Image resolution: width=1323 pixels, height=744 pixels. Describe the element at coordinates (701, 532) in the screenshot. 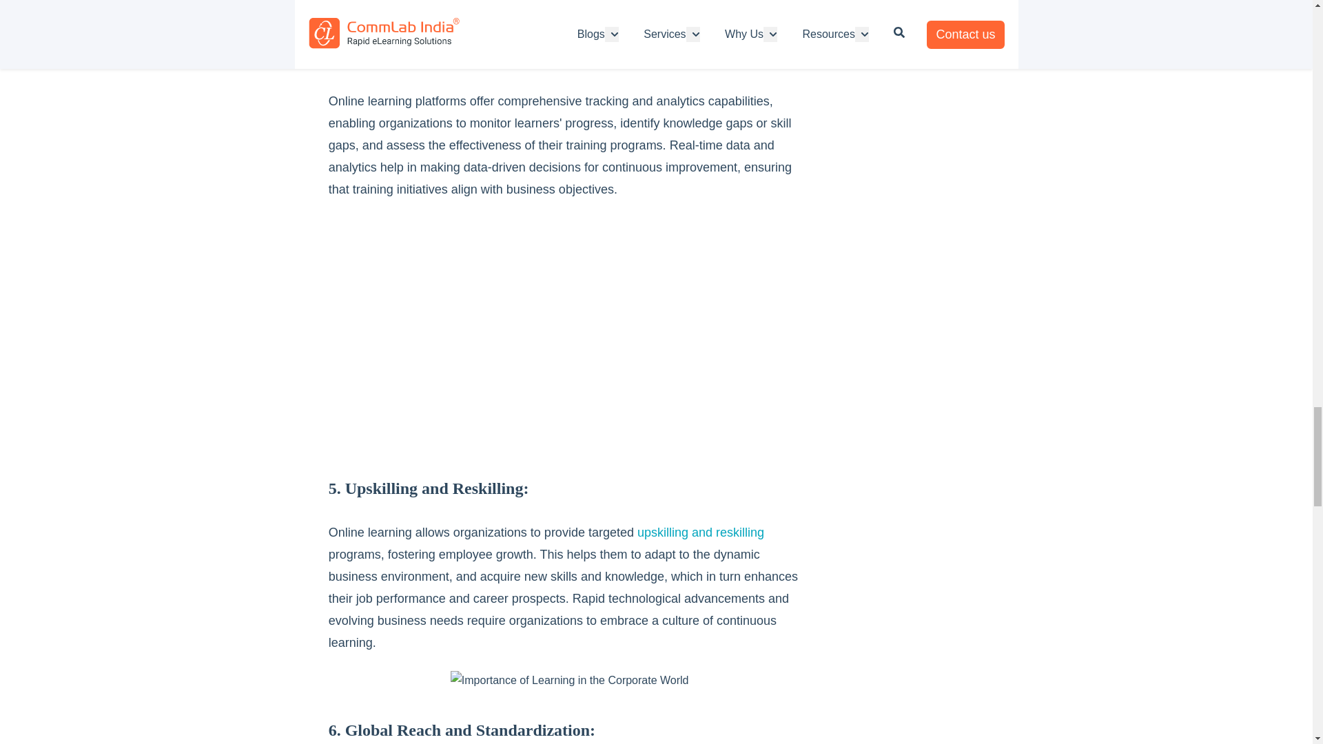

I see `Benefits of Upskilling and Reskilling in Corporate Training` at that location.